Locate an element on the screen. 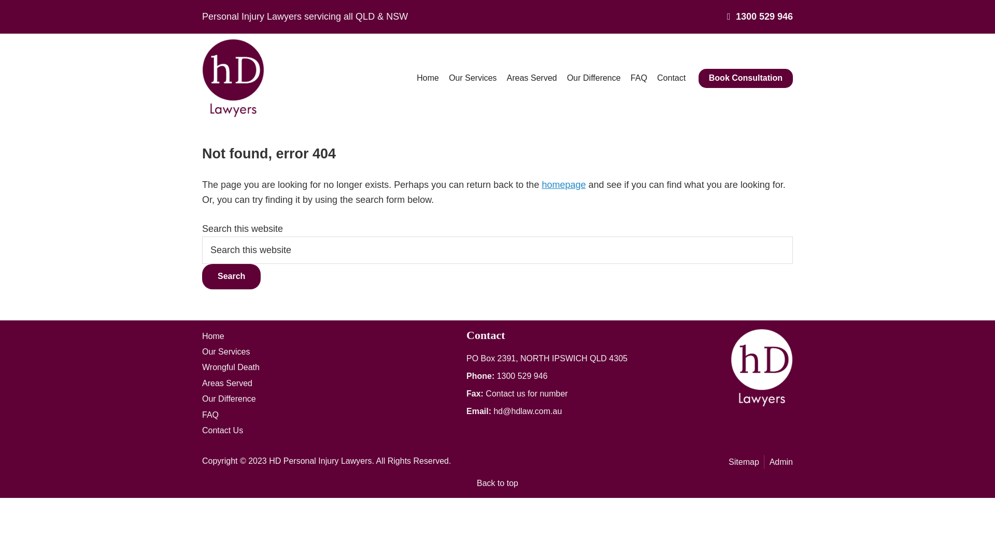 This screenshot has height=559, width=995. PO Box 2391, NORTH IPSWICH QLD 4305 is located at coordinates (547, 358).